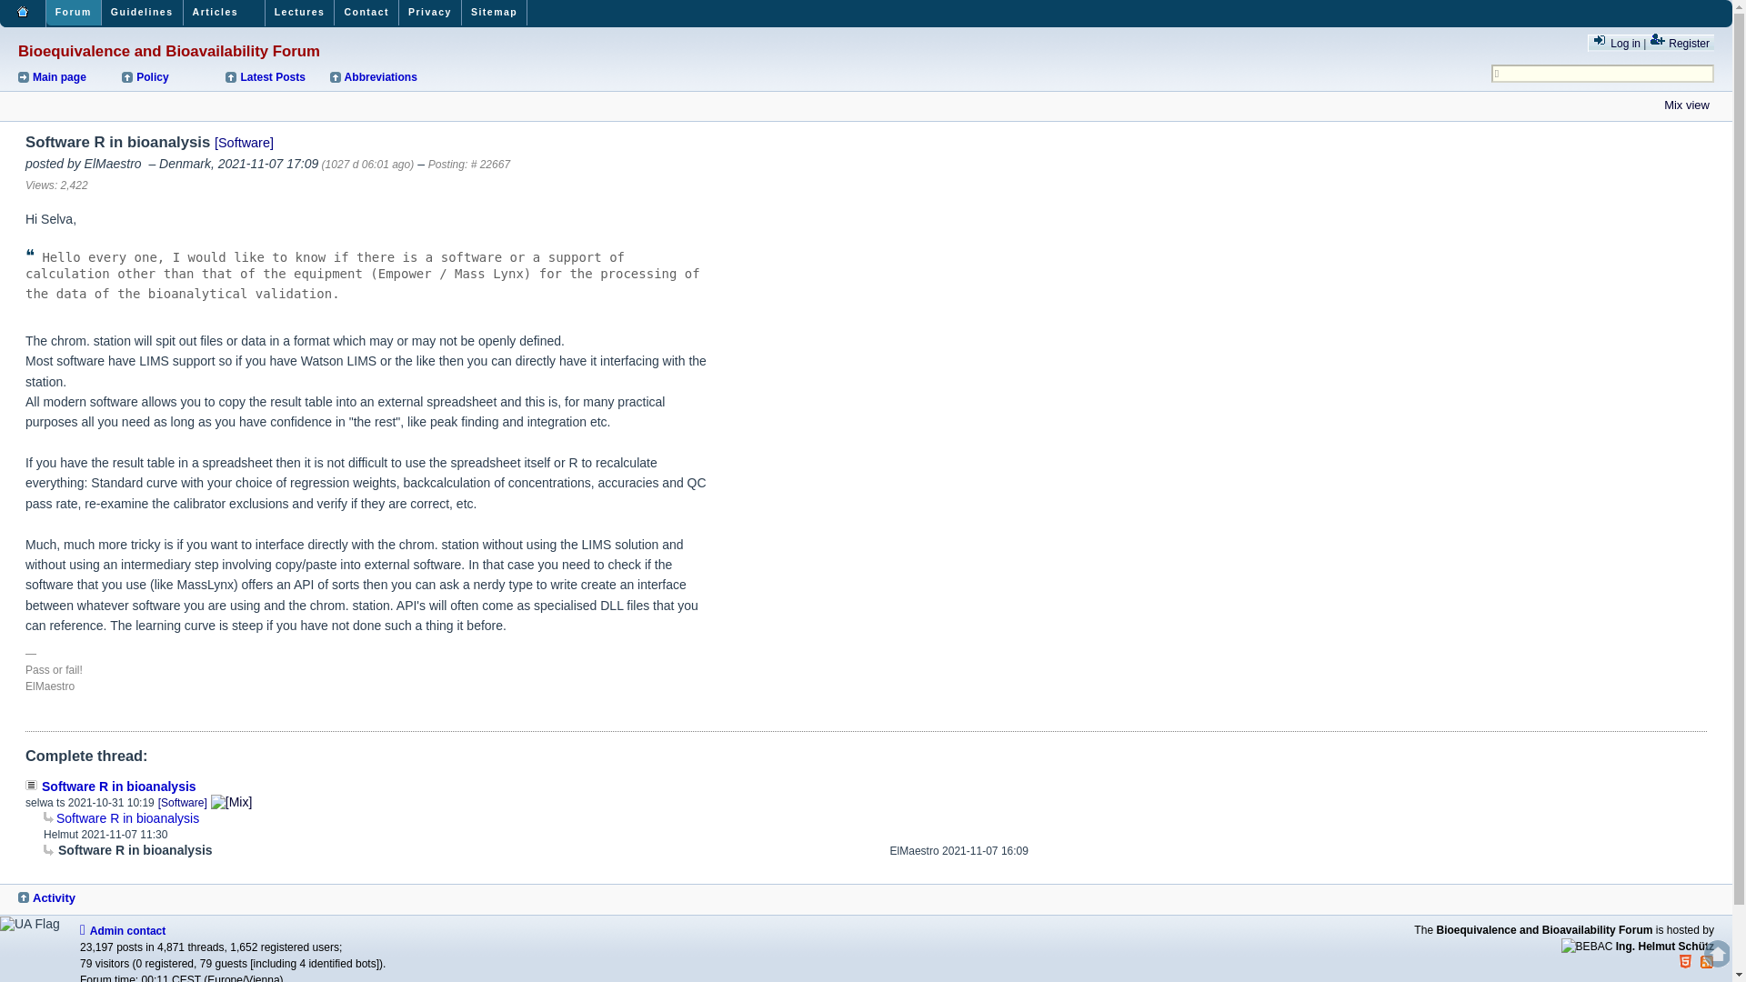  What do you see at coordinates (1617, 42) in the screenshot?
I see ` Log in` at bounding box center [1617, 42].